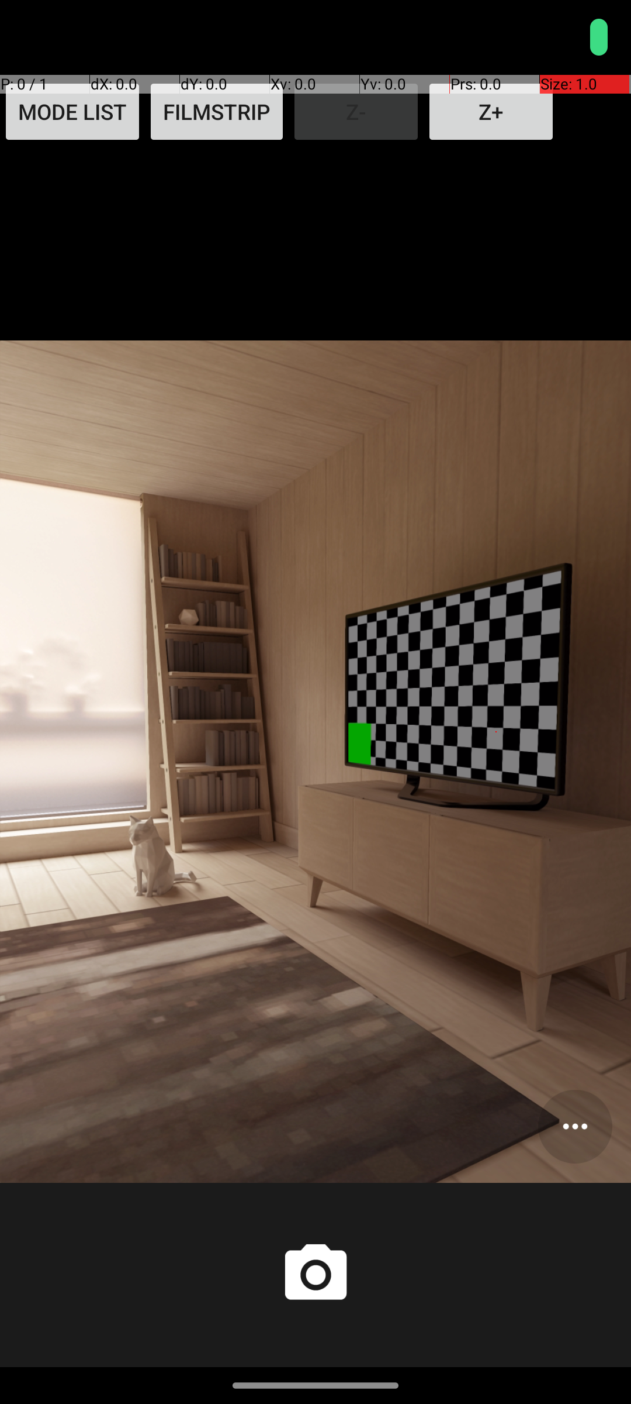 The image size is (631, 1404). I want to click on Options, so click(575, 1127).